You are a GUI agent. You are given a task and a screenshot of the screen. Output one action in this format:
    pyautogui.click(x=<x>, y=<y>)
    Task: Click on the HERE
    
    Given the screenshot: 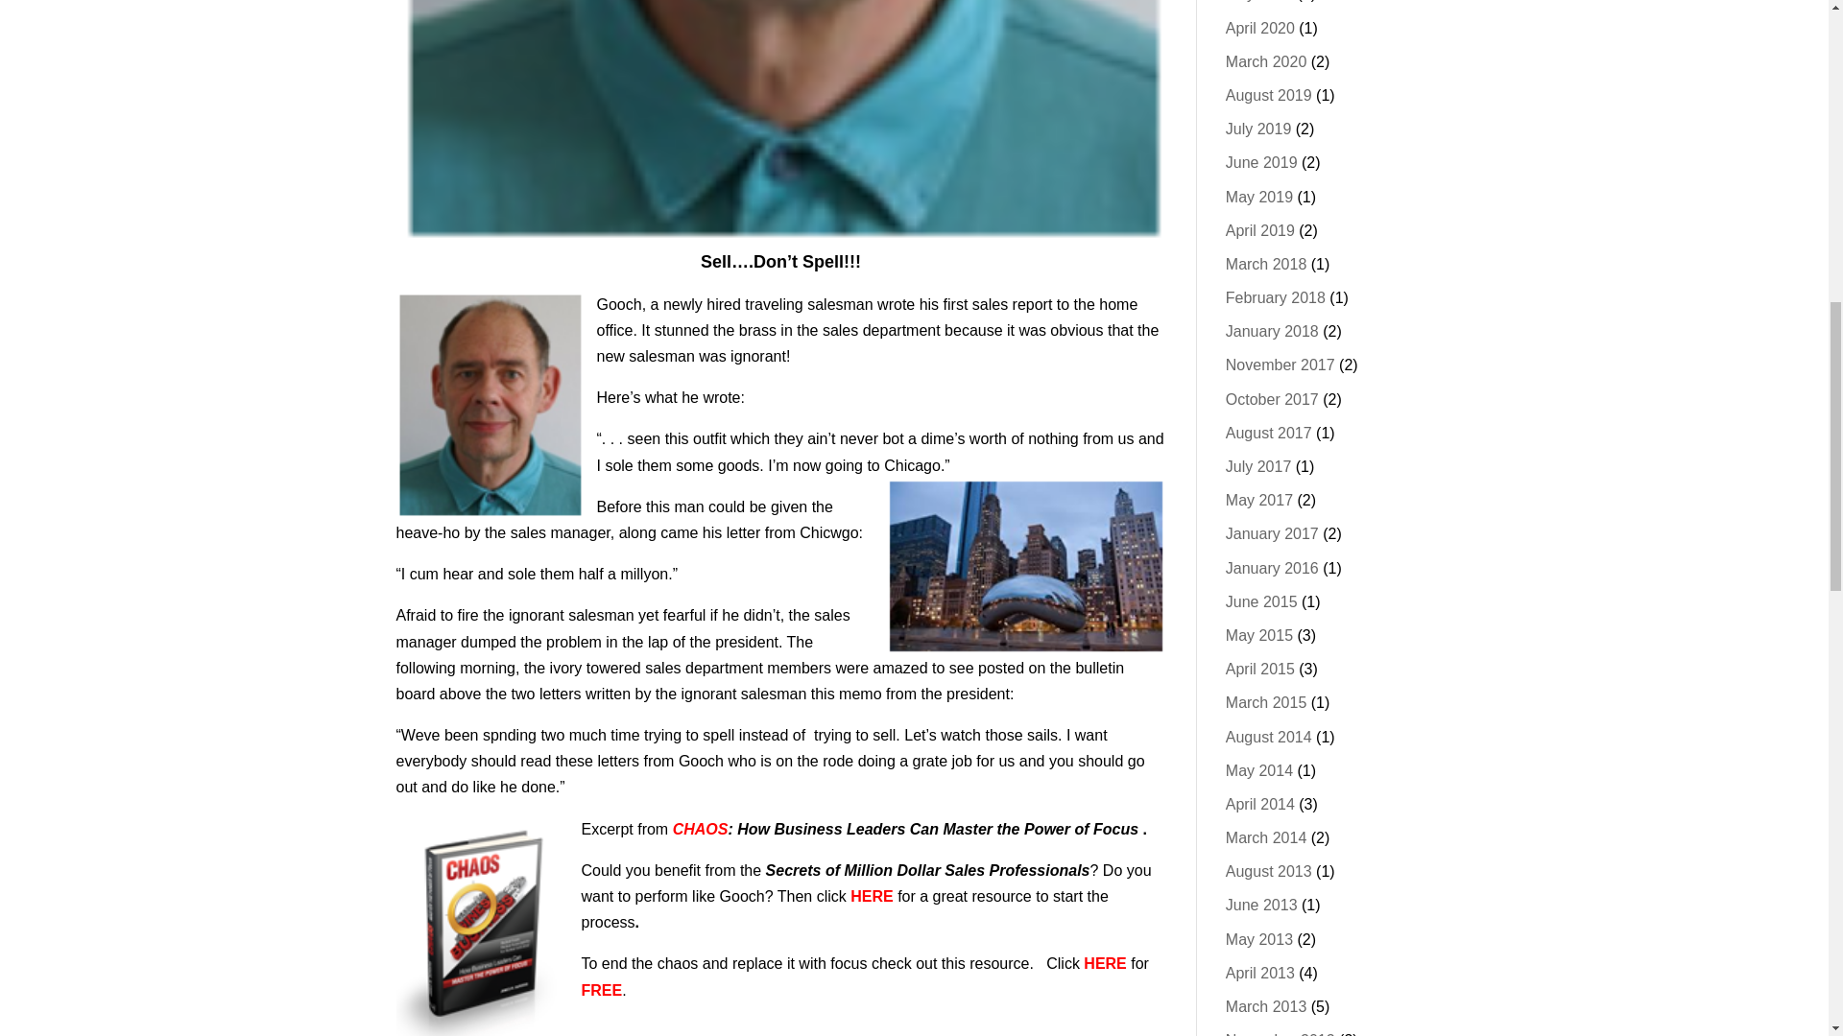 What is the action you would take?
    pyautogui.click(x=871, y=896)
    